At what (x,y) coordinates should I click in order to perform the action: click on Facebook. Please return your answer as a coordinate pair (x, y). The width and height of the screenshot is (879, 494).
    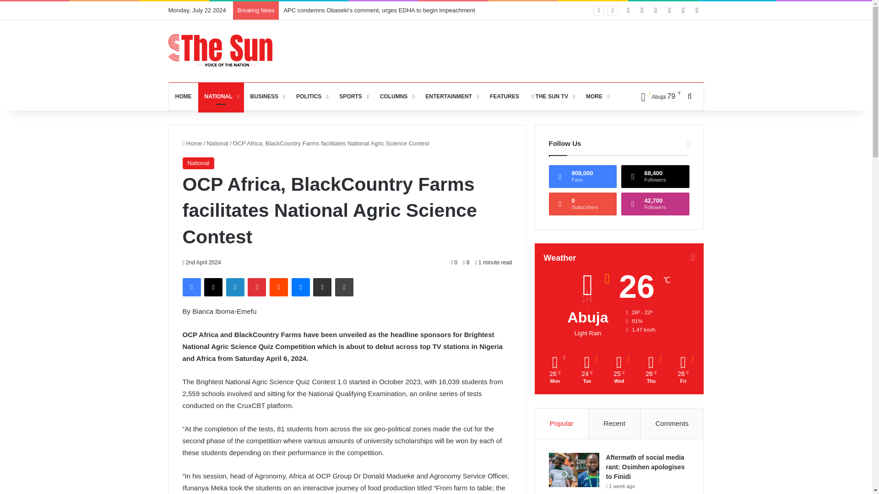
    Looking at the image, I should click on (191, 287).